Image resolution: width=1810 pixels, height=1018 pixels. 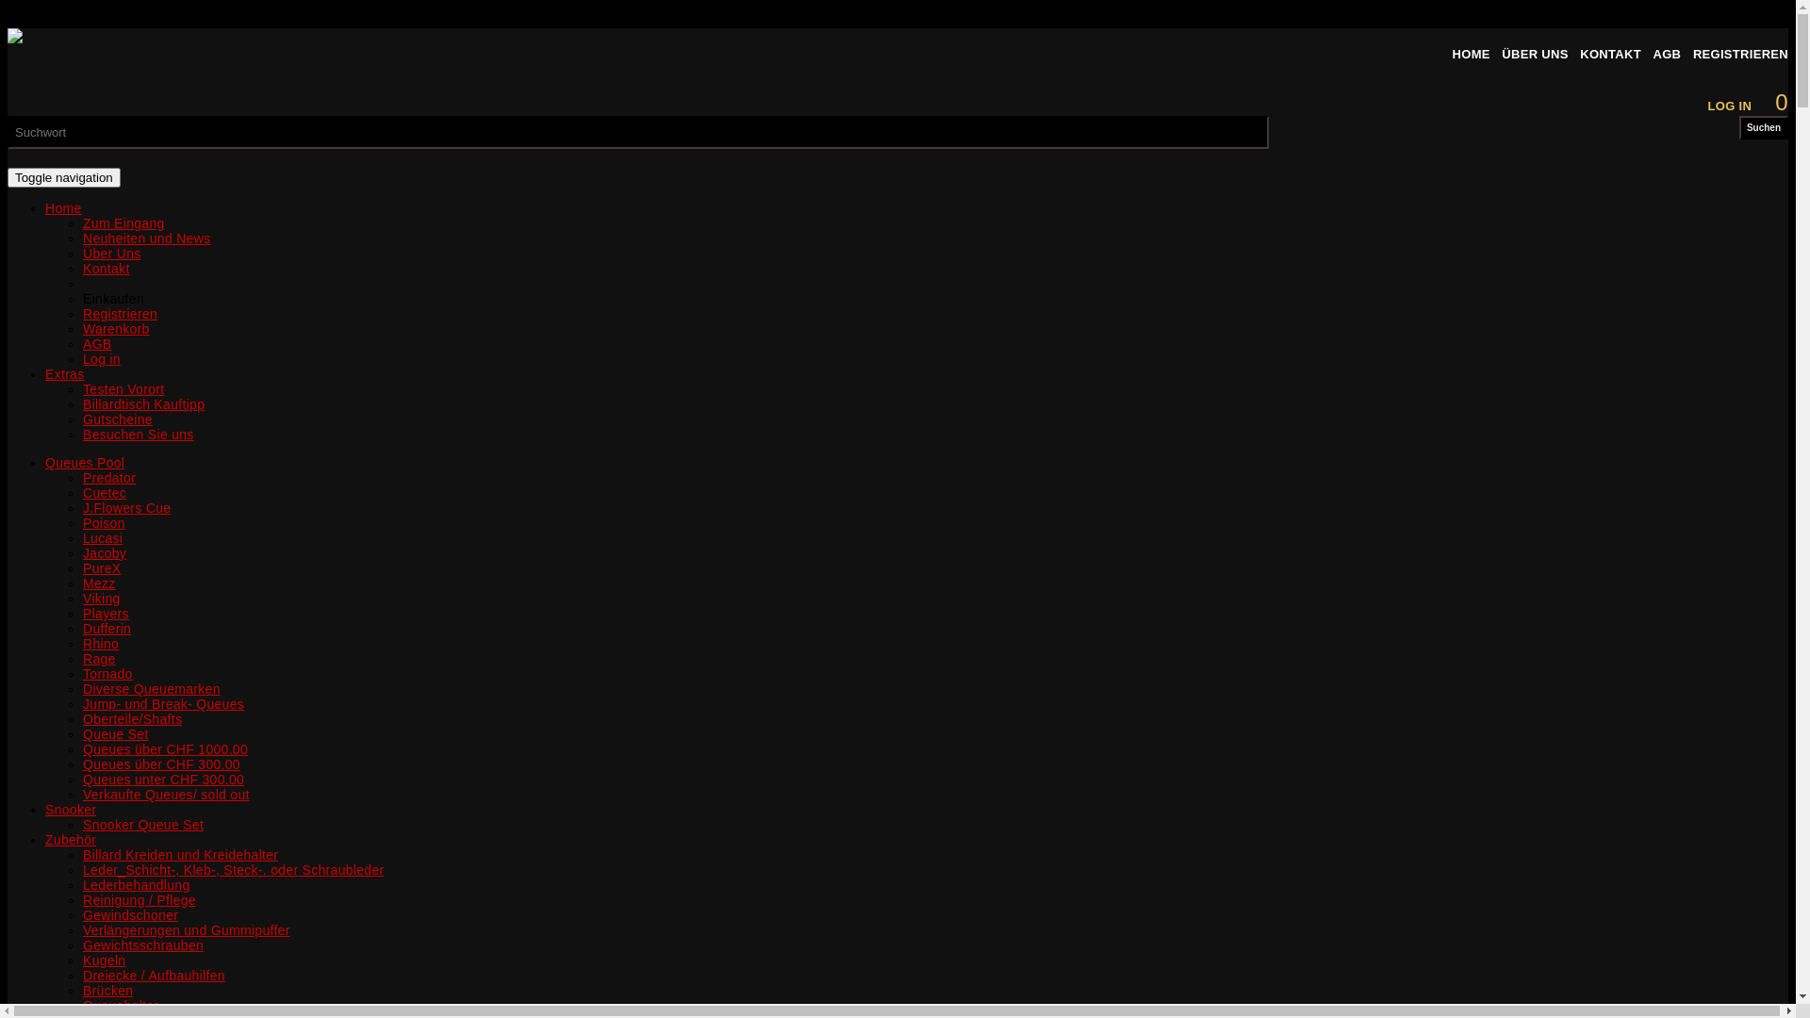 I want to click on Toggle navigation, so click(x=64, y=177).